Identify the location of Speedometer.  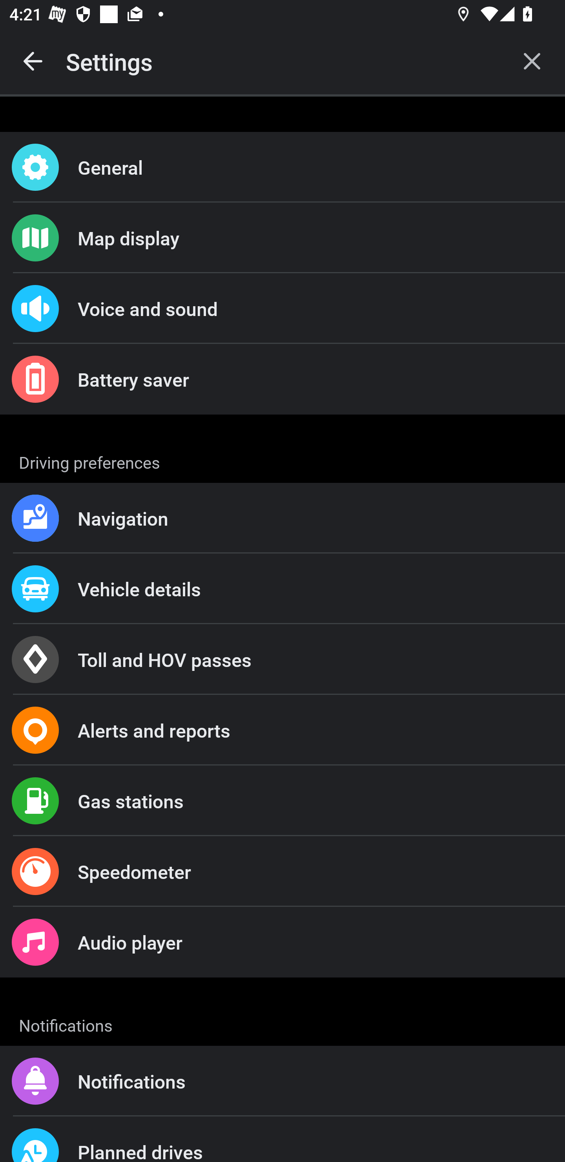
(282, 871).